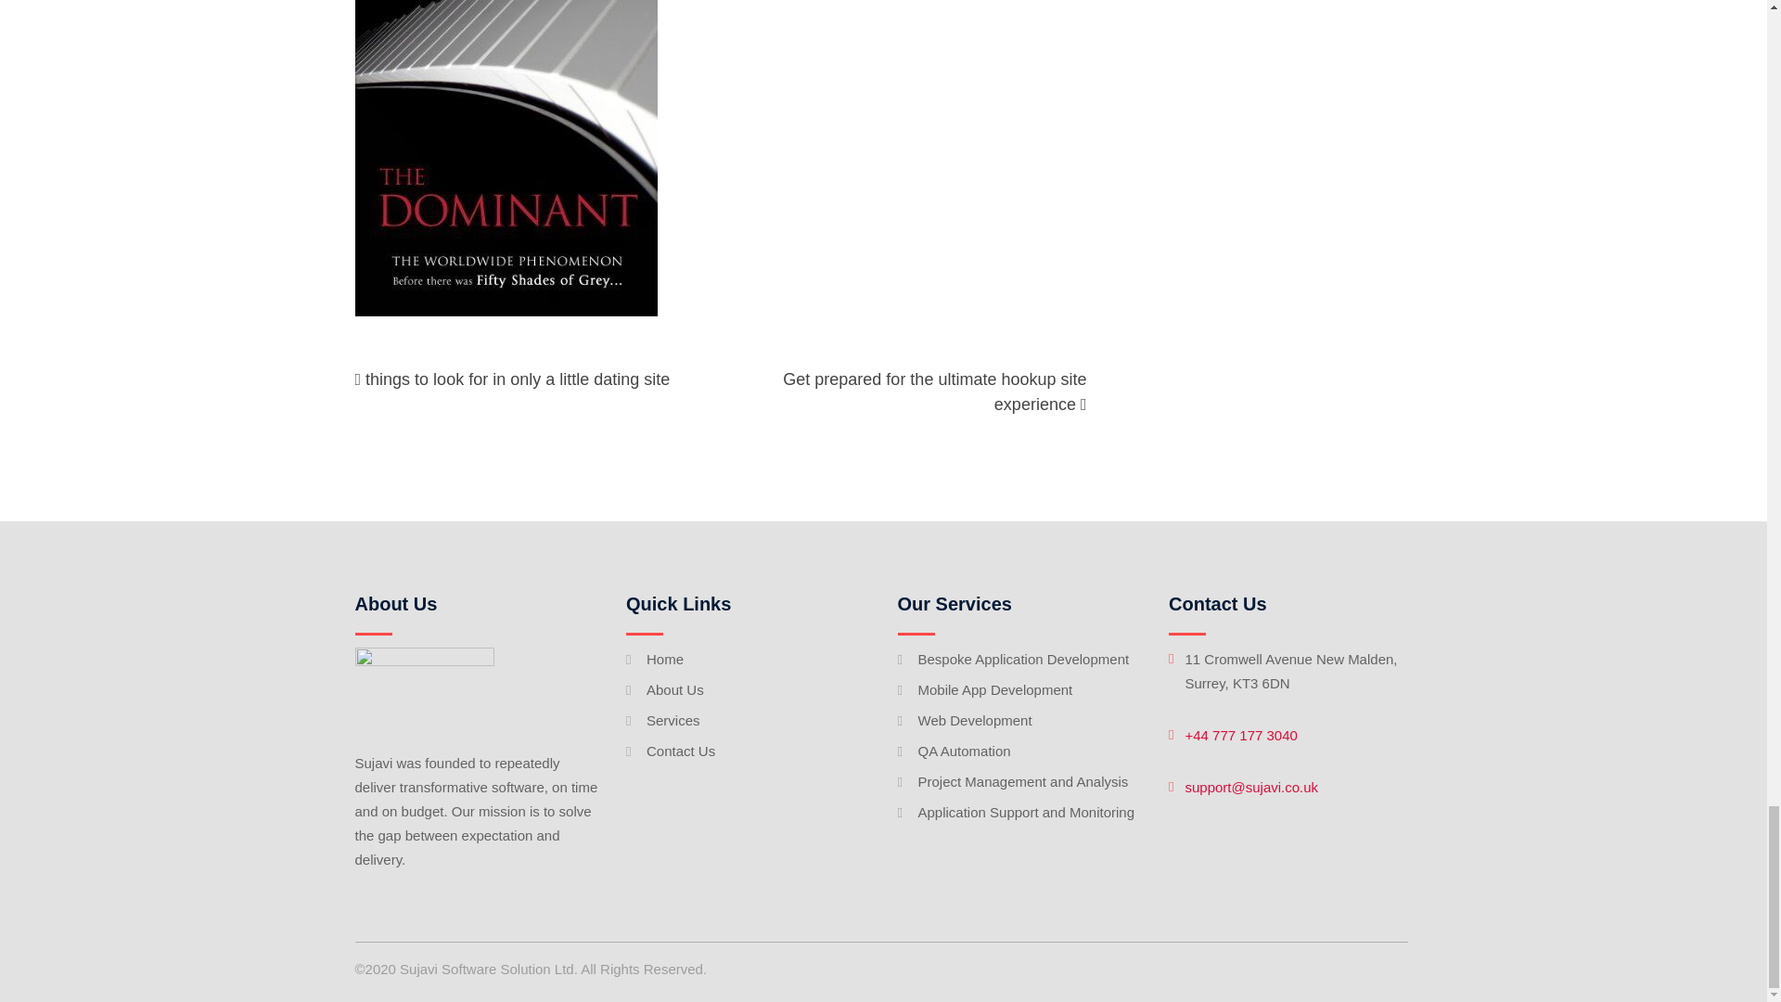  Describe the element at coordinates (996, 689) in the screenshot. I see `Mobile App Development` at that location.